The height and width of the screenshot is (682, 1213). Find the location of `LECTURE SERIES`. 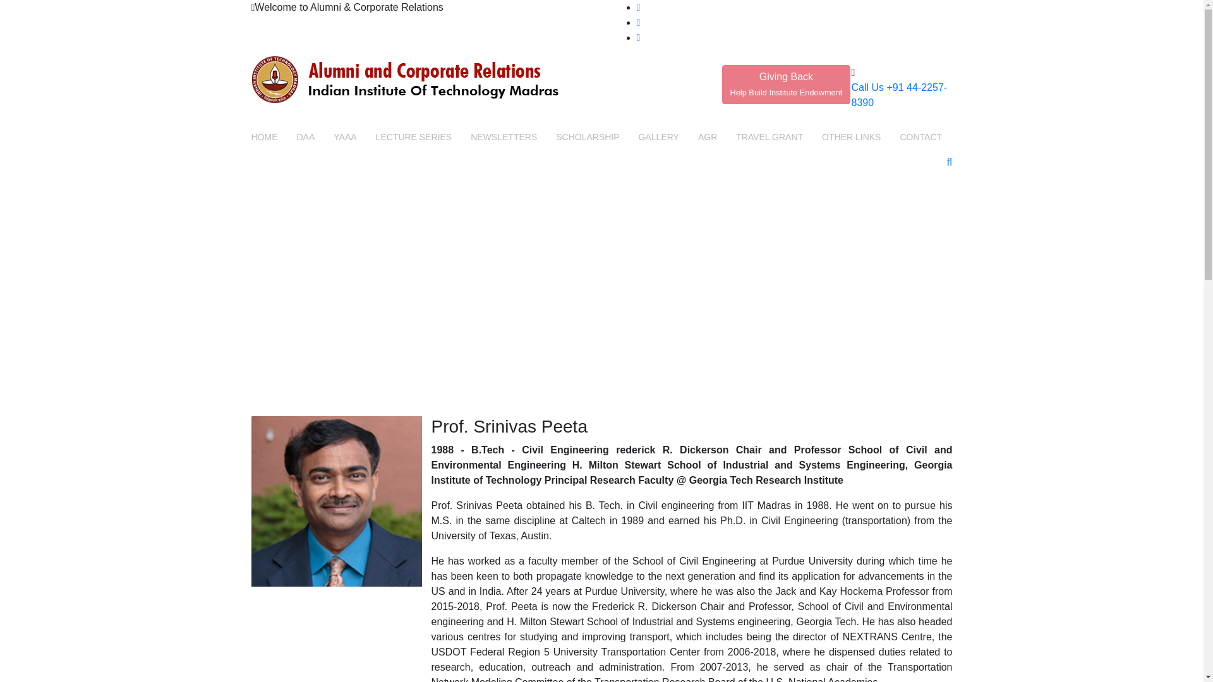

LECTURE SERIES is located at coordinates (414, 138).